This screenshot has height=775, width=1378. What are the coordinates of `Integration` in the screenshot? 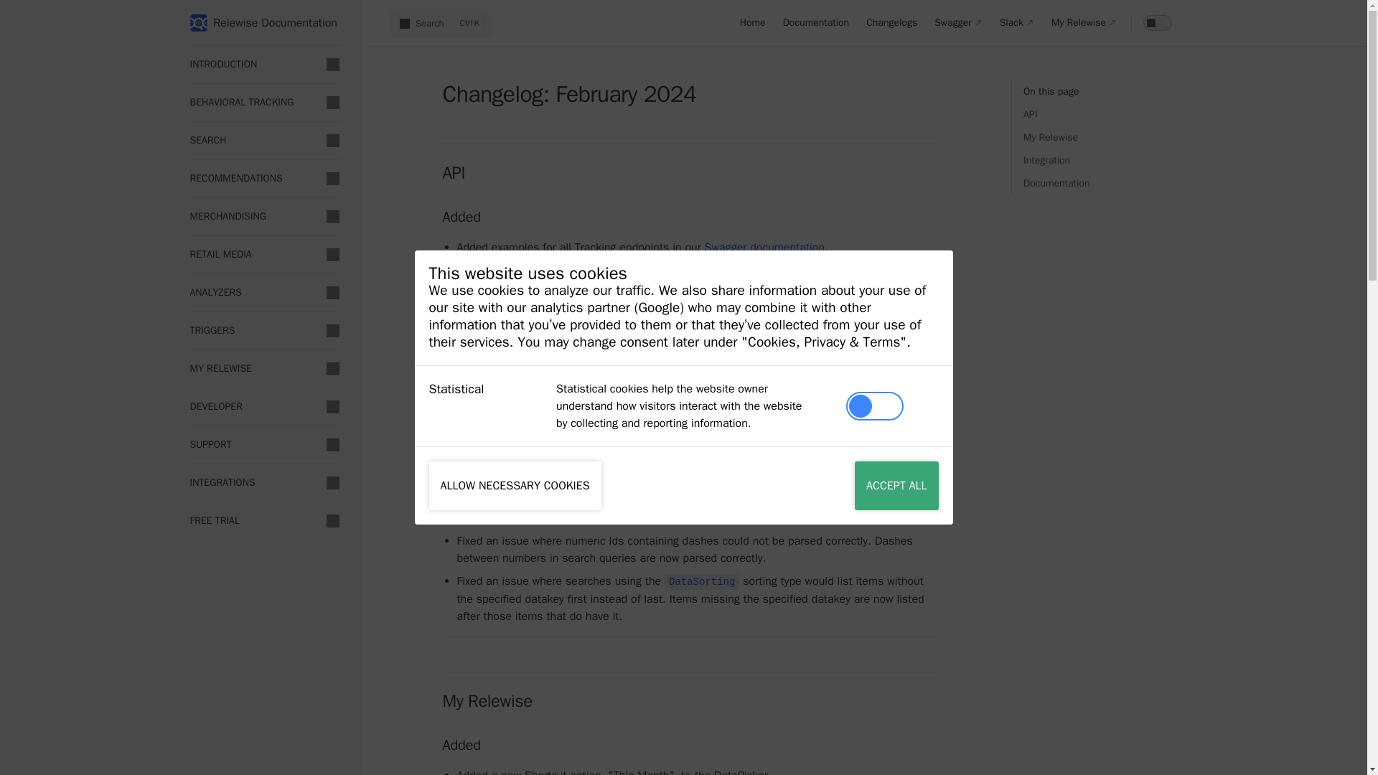 It's located at (1084, 23).